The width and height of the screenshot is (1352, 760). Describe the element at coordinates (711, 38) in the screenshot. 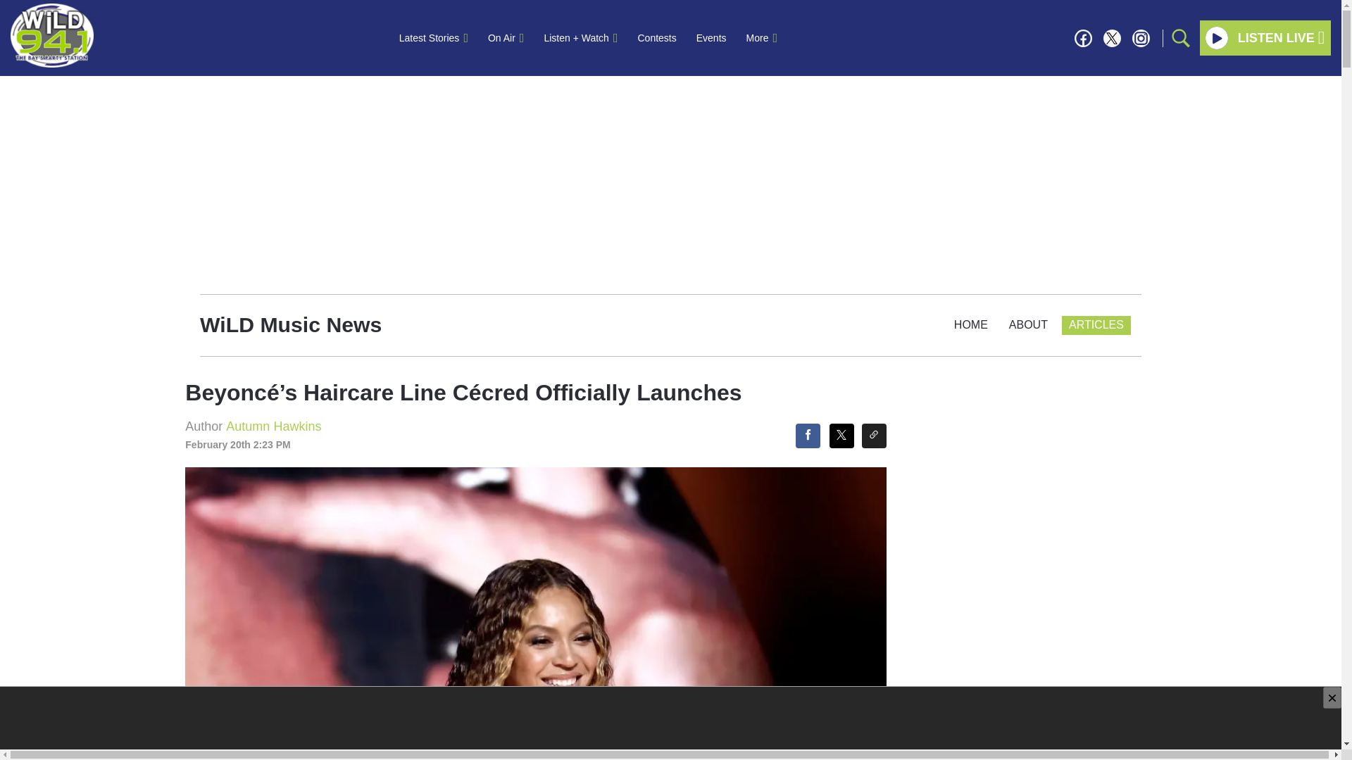

I see `Events` at that location.